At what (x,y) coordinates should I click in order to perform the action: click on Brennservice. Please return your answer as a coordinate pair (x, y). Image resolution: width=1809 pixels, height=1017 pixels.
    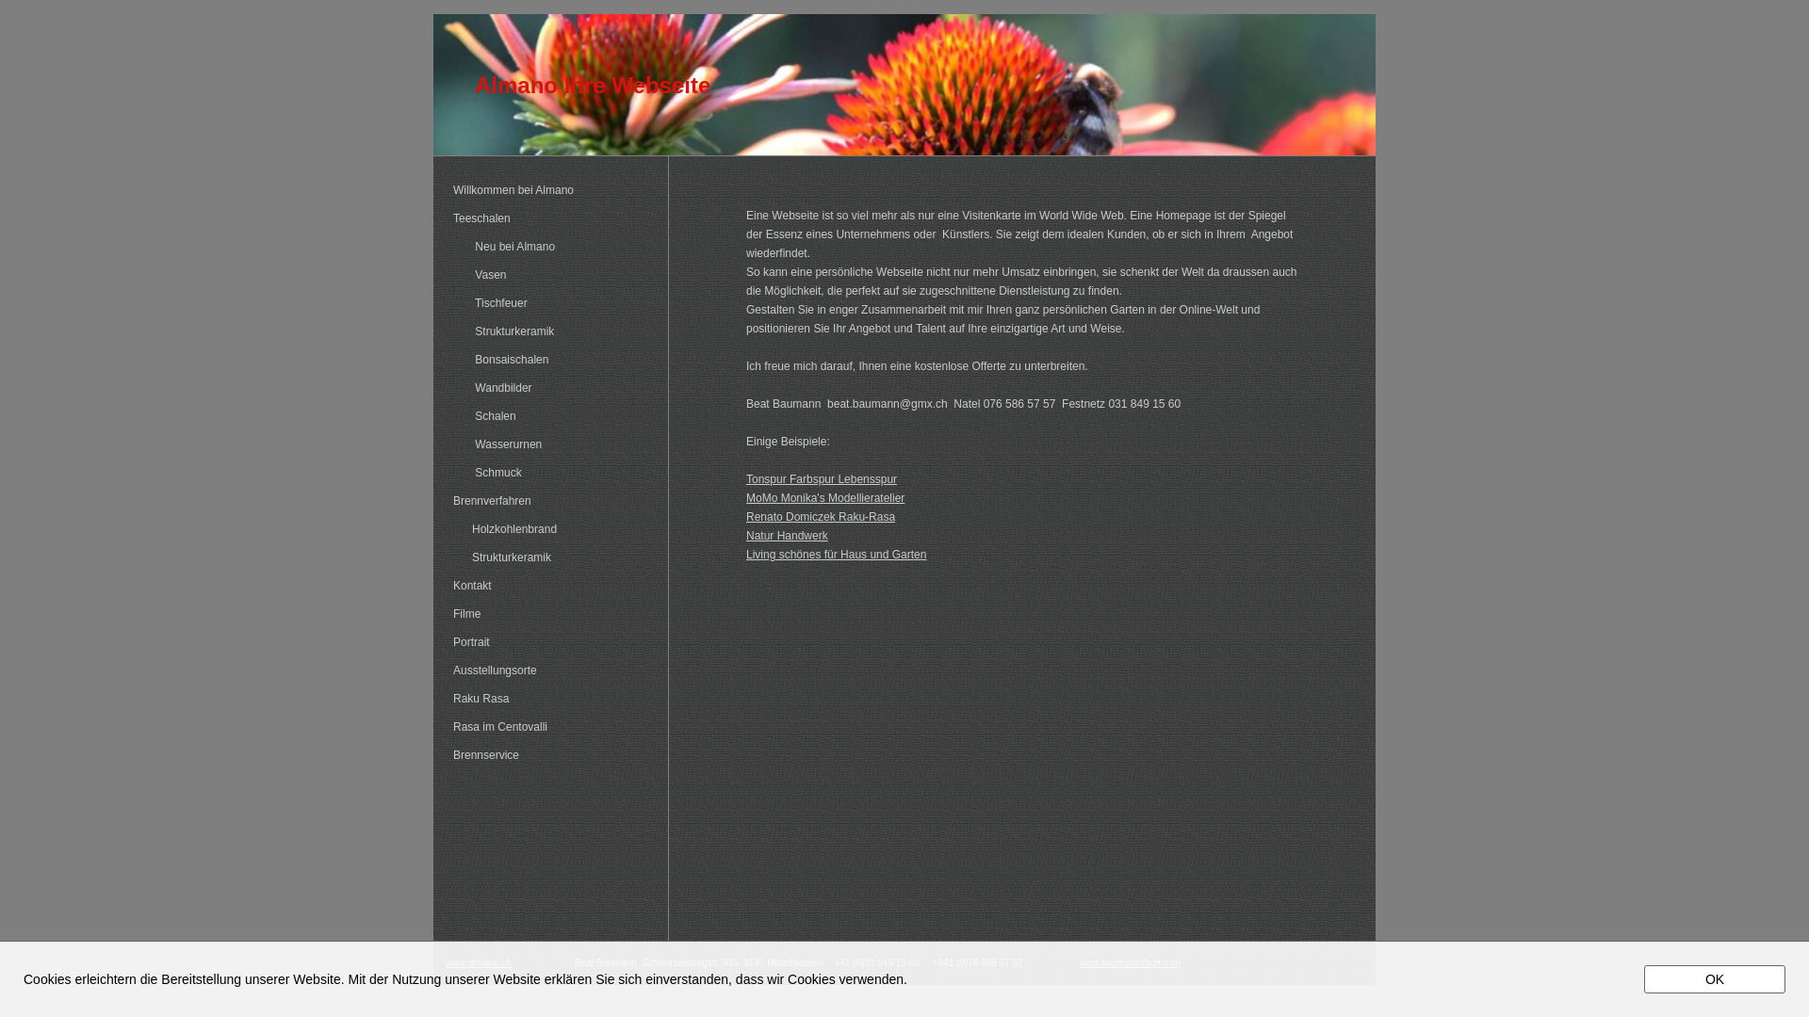
    Looking at the image, I should click on (547, 756).